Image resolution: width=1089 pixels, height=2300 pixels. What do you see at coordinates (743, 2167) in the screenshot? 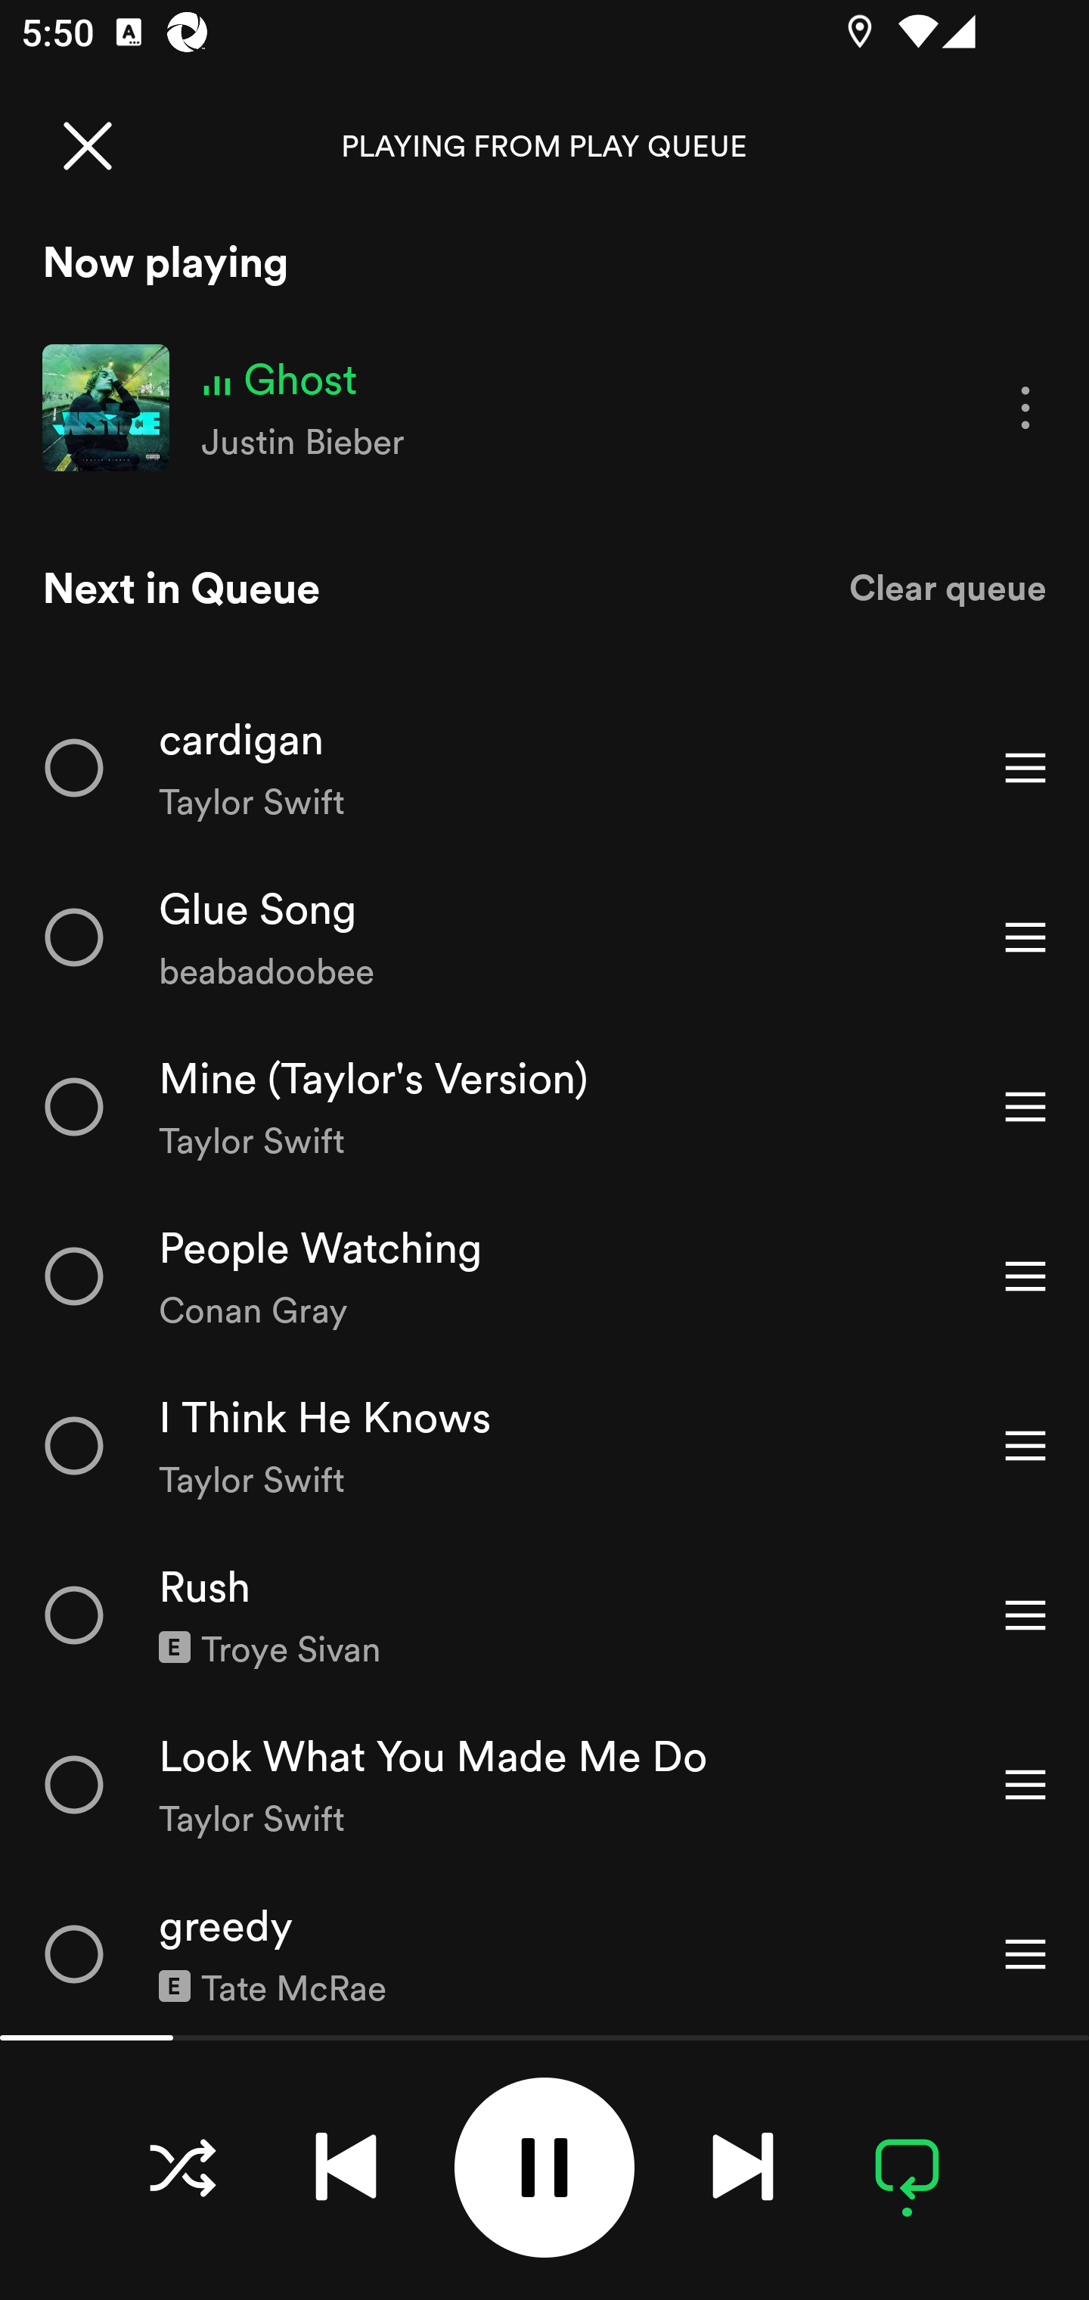
I see `Next` at bounding box center [743, 2167].